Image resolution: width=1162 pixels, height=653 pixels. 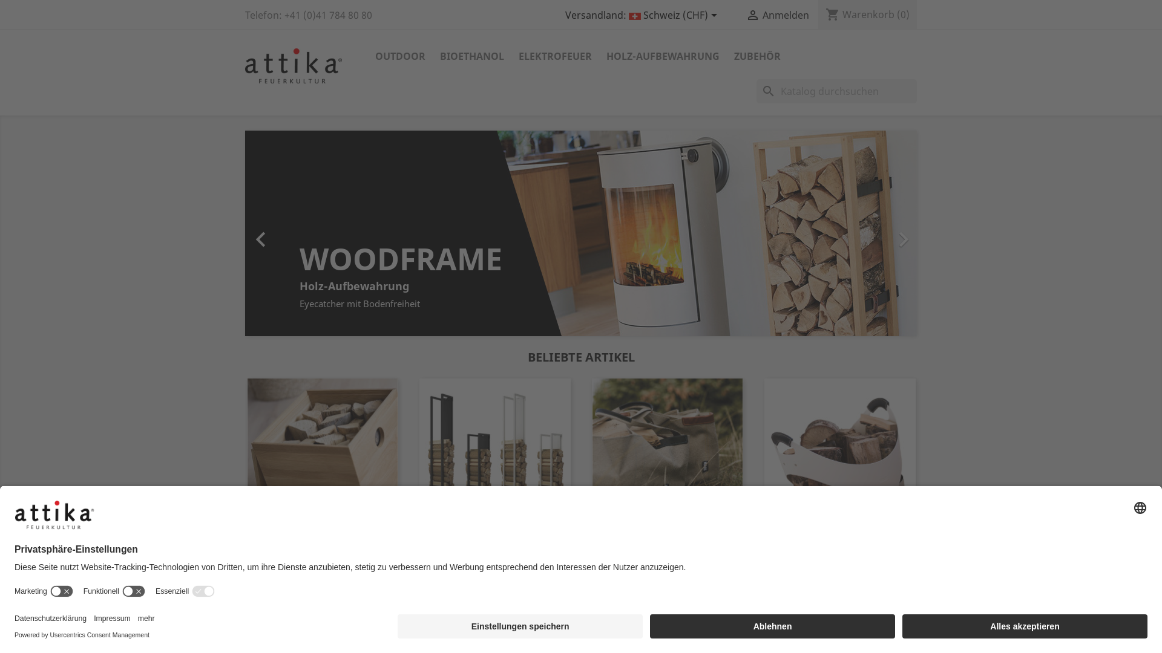 I want to click on HOLZ-AUFBEWAHRUNG, so click(x=663, y=57).